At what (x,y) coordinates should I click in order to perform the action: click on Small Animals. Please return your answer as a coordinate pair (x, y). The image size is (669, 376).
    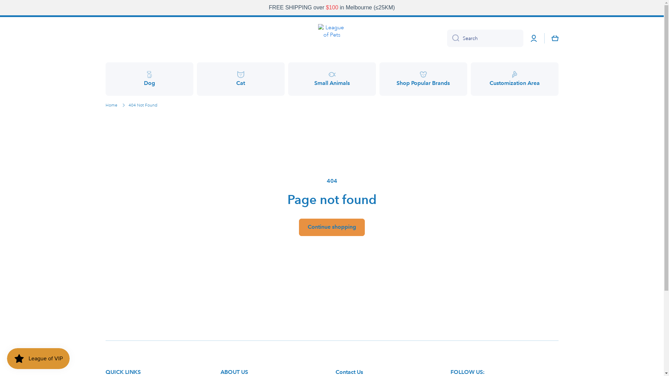
    Looking at the image, I should click on (332, 79).